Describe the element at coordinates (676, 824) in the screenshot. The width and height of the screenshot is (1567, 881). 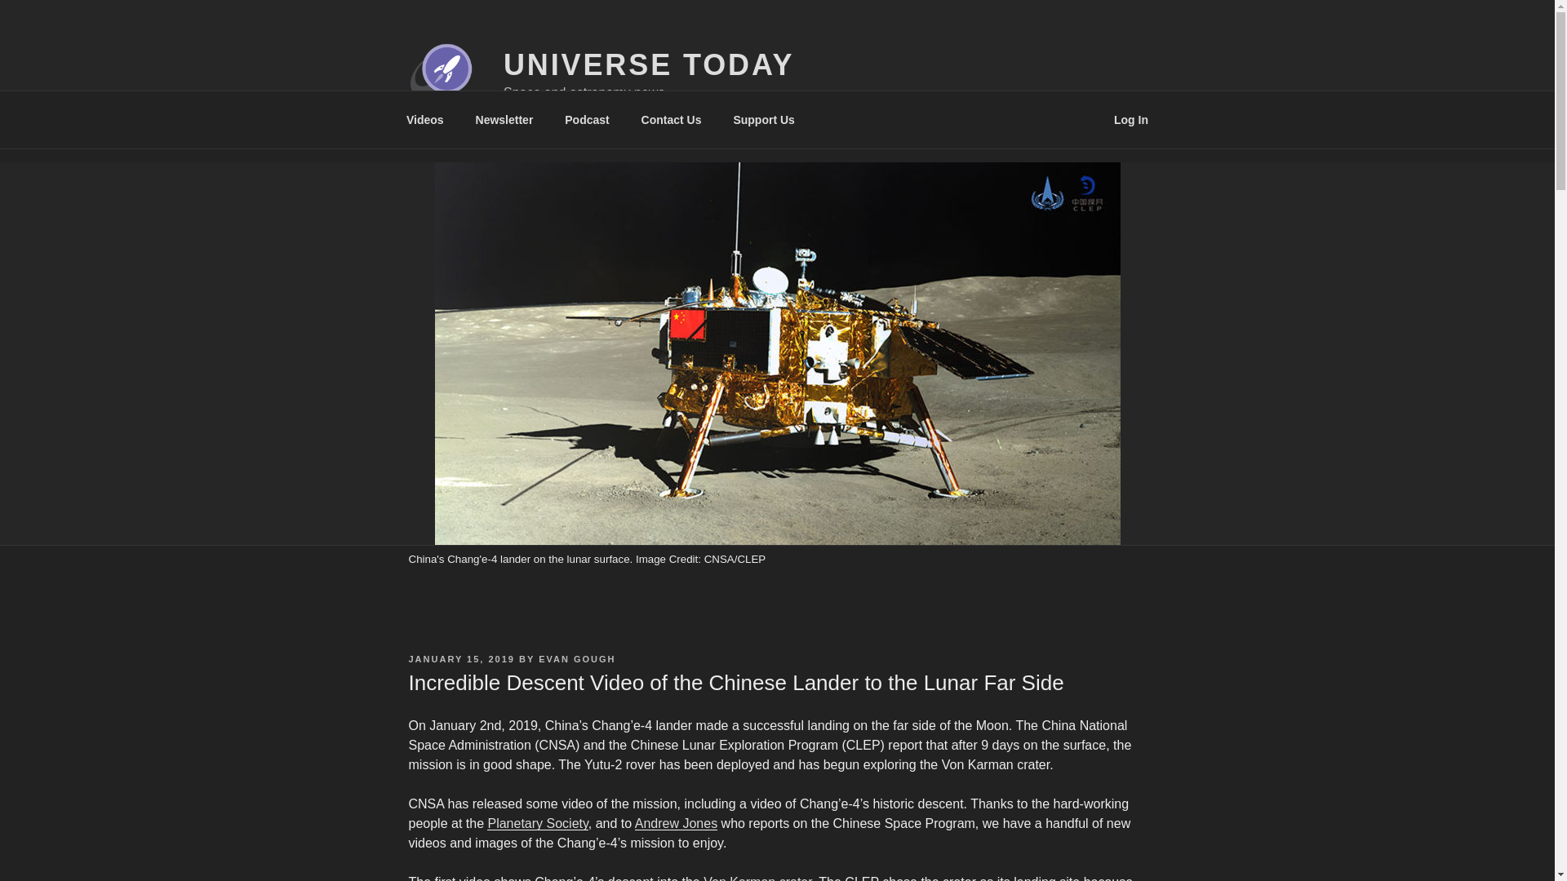
I see `Andrew Jones` at that location.